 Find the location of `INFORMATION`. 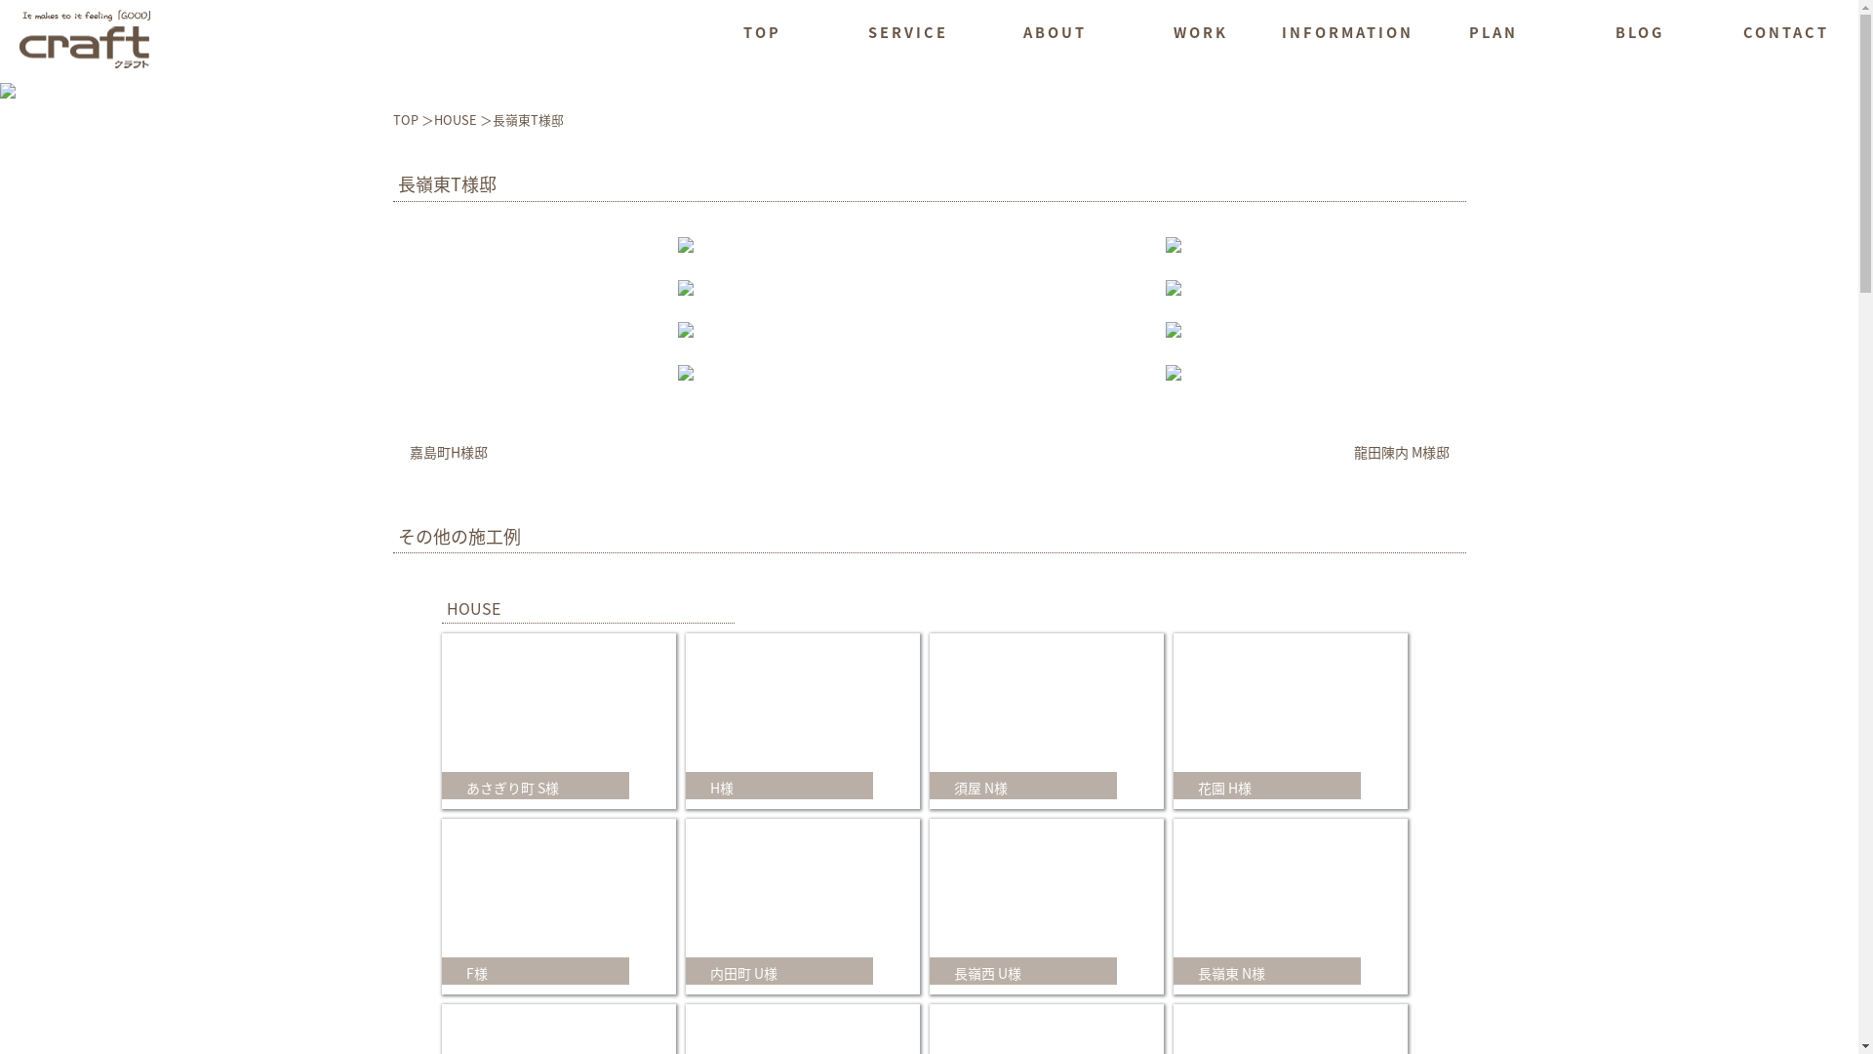

INFORMATION is located at coordinates (1346, 35).